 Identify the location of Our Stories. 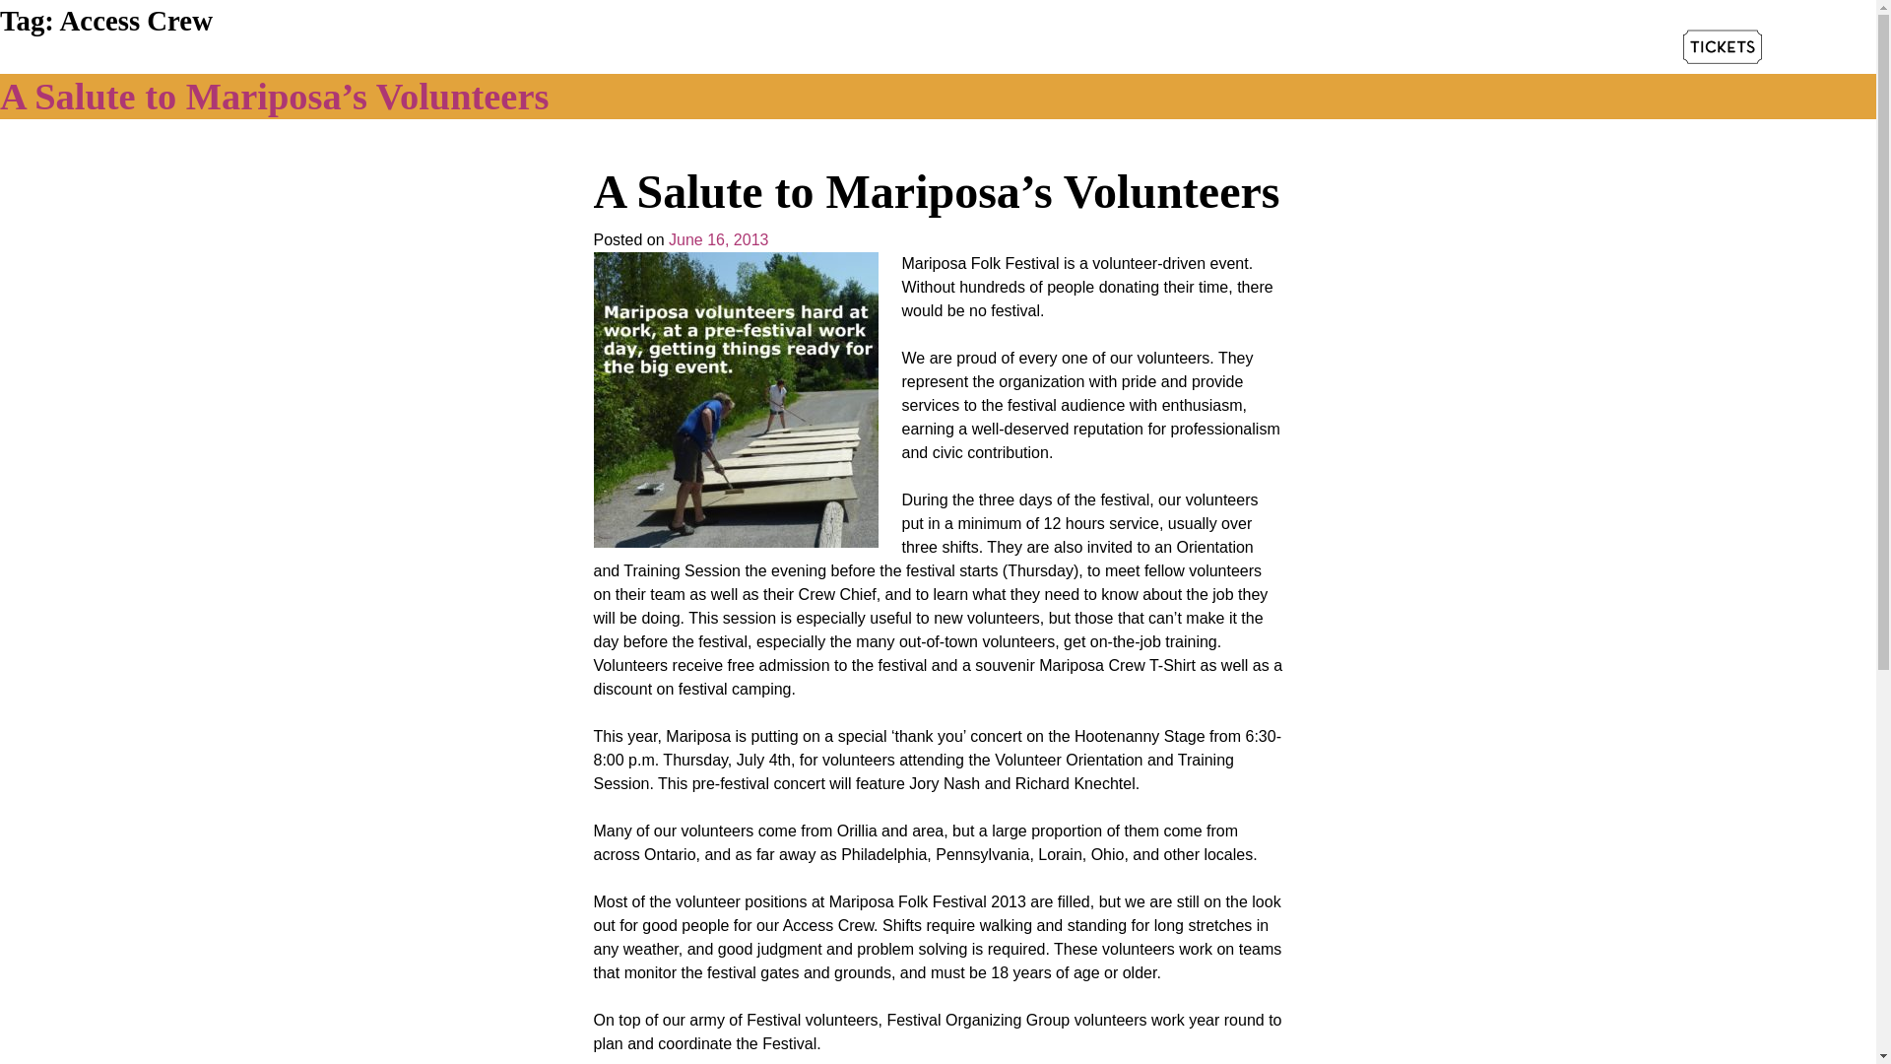
(932, 49).